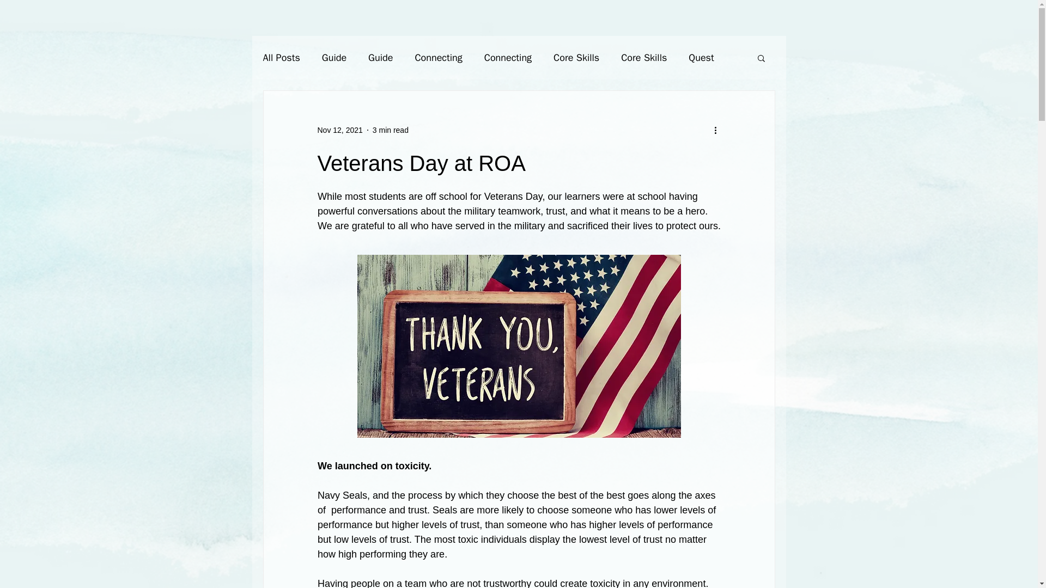 The image size is (1046, 588). What do you see at coordinates (652, 17) in the screenshot?
I see `MORE` at bounding box center [652, 17].